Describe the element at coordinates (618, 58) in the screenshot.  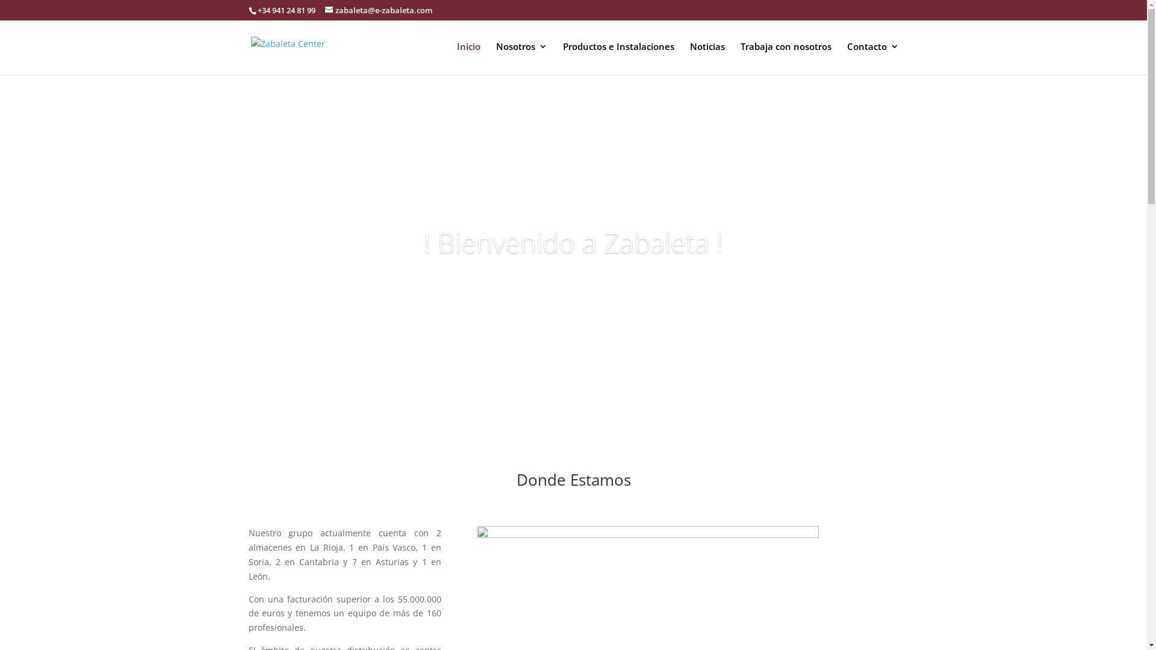
I see `Productos e Instalaciones` at that location.